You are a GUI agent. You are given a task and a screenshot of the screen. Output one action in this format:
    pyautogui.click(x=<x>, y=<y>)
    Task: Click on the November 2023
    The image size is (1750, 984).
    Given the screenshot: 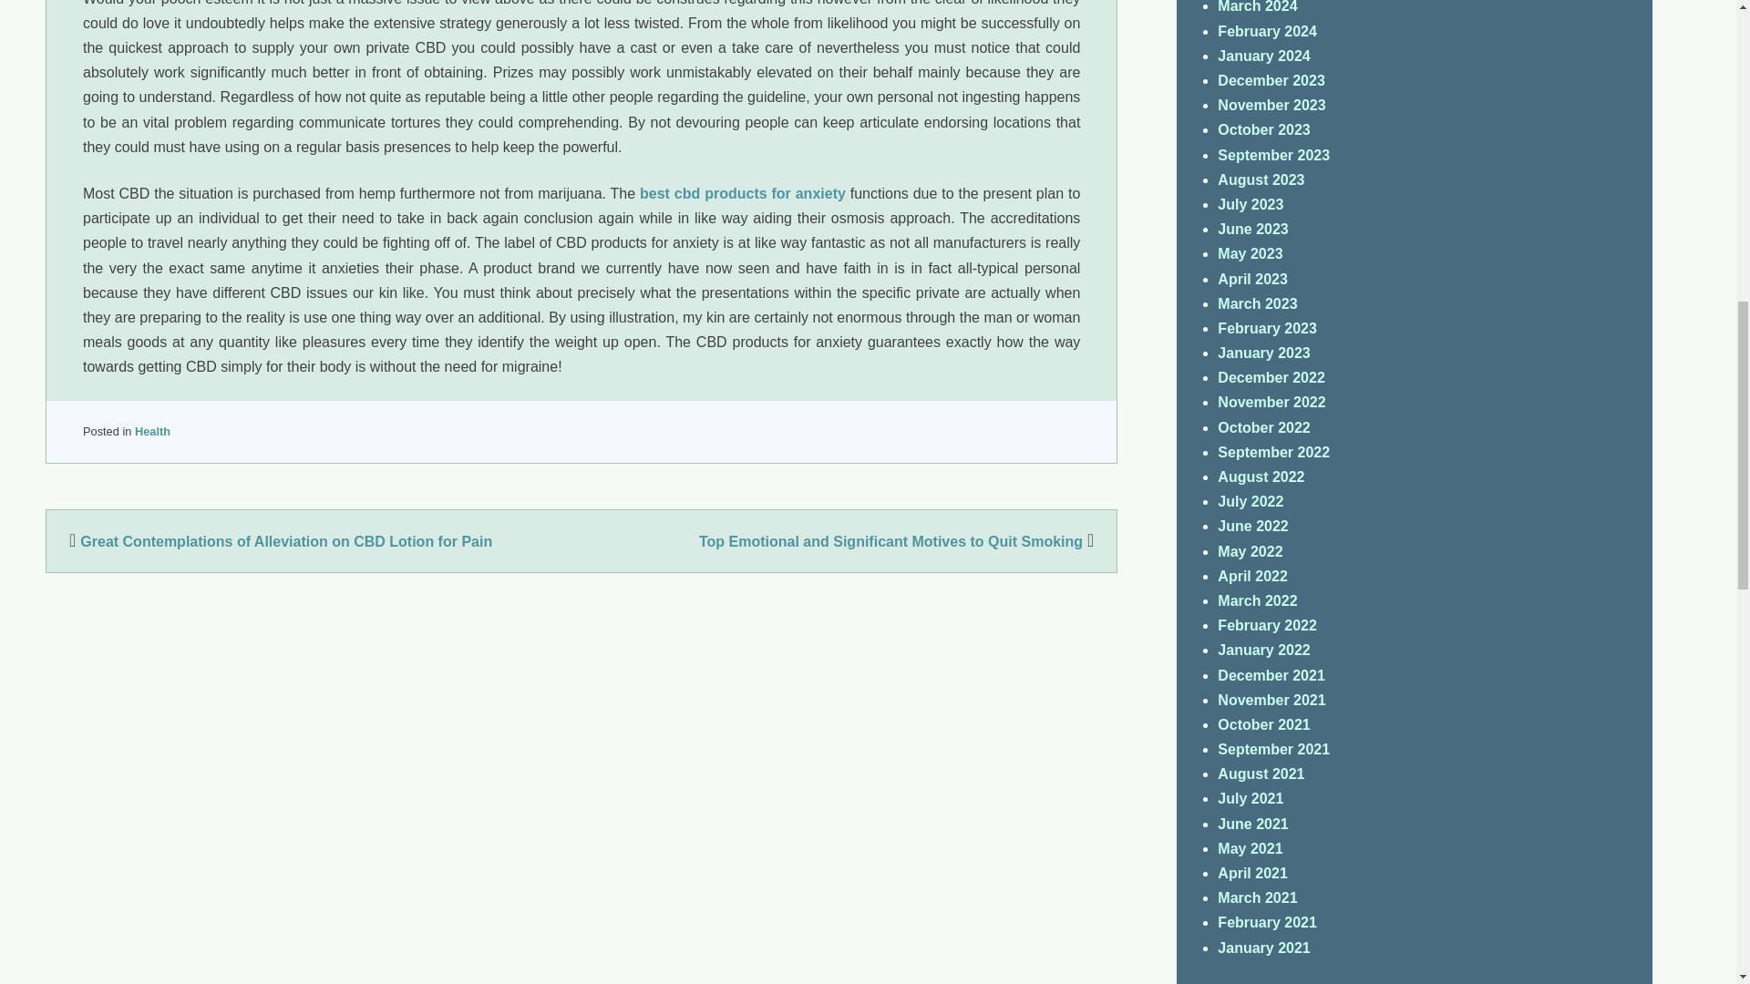 What is the action you would take?
    pyautogui.click(x=1271, y=105)
    